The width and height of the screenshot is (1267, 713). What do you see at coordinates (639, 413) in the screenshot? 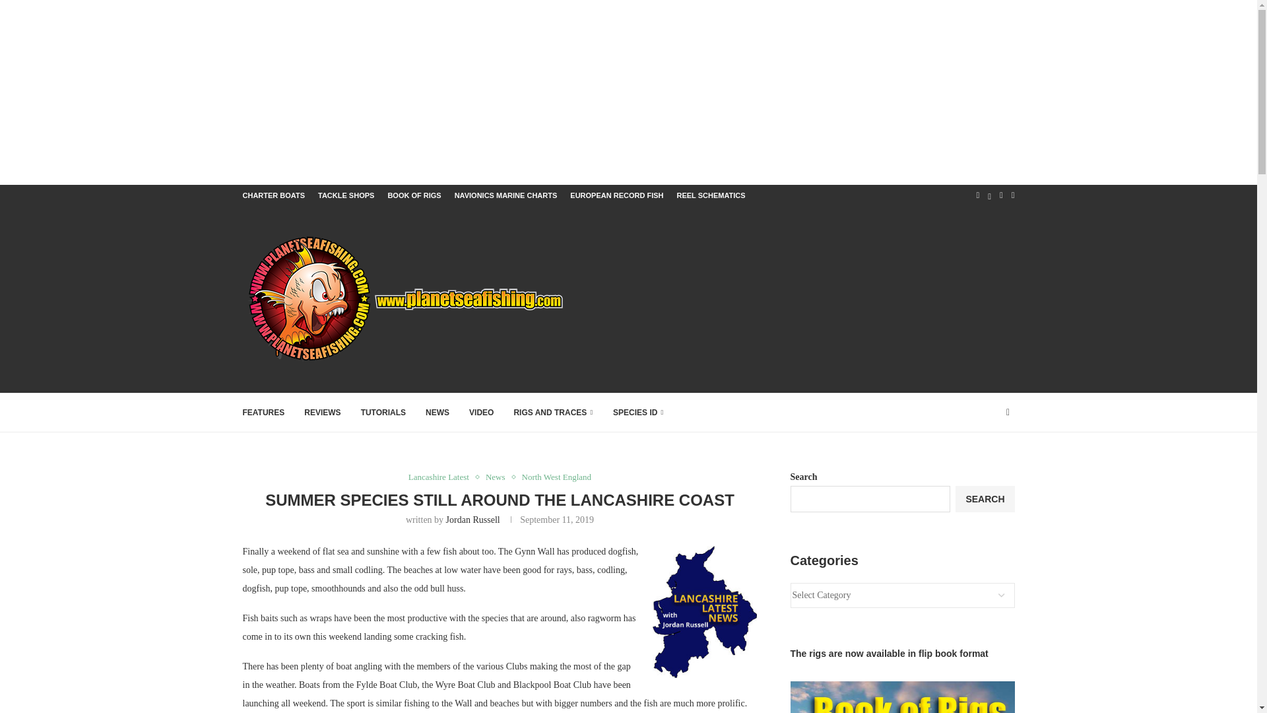
I see `SPECIES ID` at bounding box center [639, 413].